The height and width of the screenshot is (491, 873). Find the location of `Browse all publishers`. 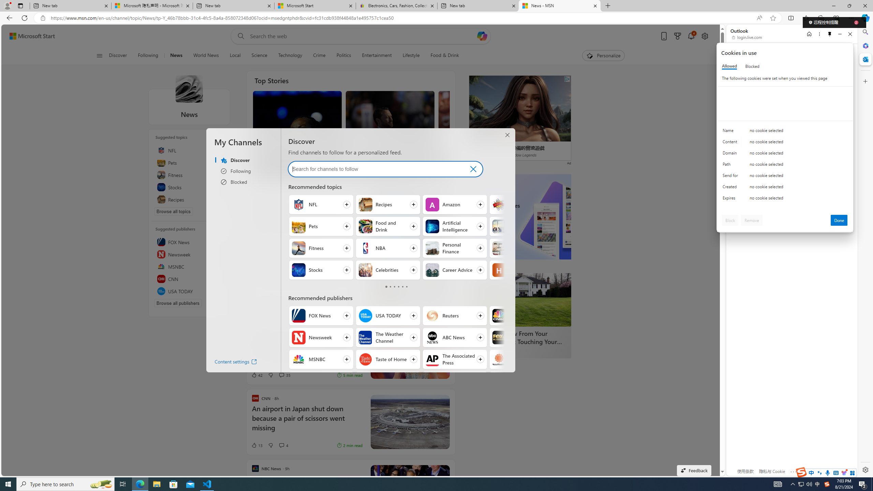

Browse all publishers is located at coordinates (178, 303).